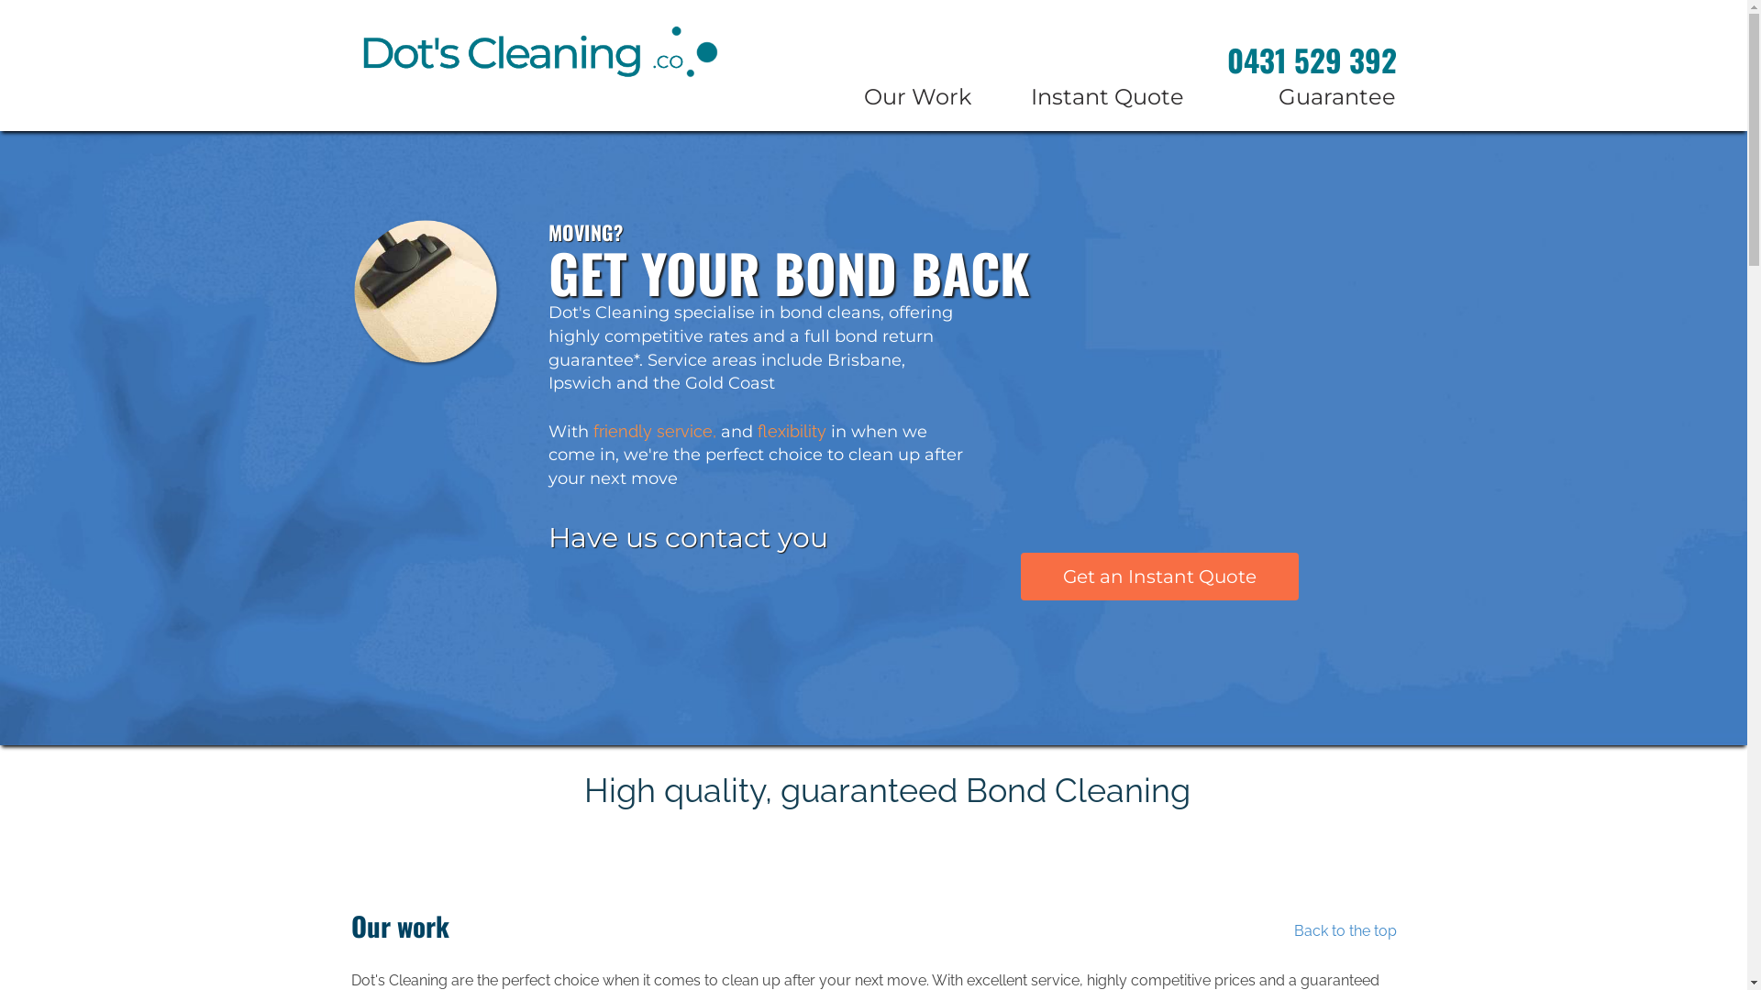 The width and height of the screenshot is (1761, 990). What do you see at coordinates (1091, 97) in the screenshot?
I see `Instant Quote` at bounding box center [1091, 97].